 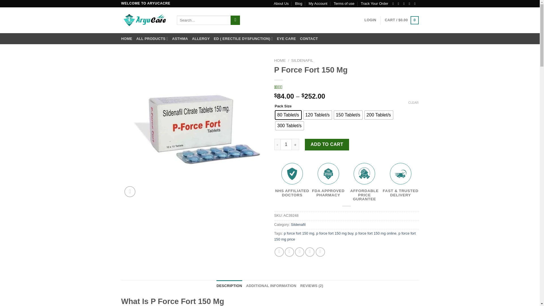 What do you see at coordinates (318, 3) in the screenshot?
I see `My Account` at bounding box center [318, 3].